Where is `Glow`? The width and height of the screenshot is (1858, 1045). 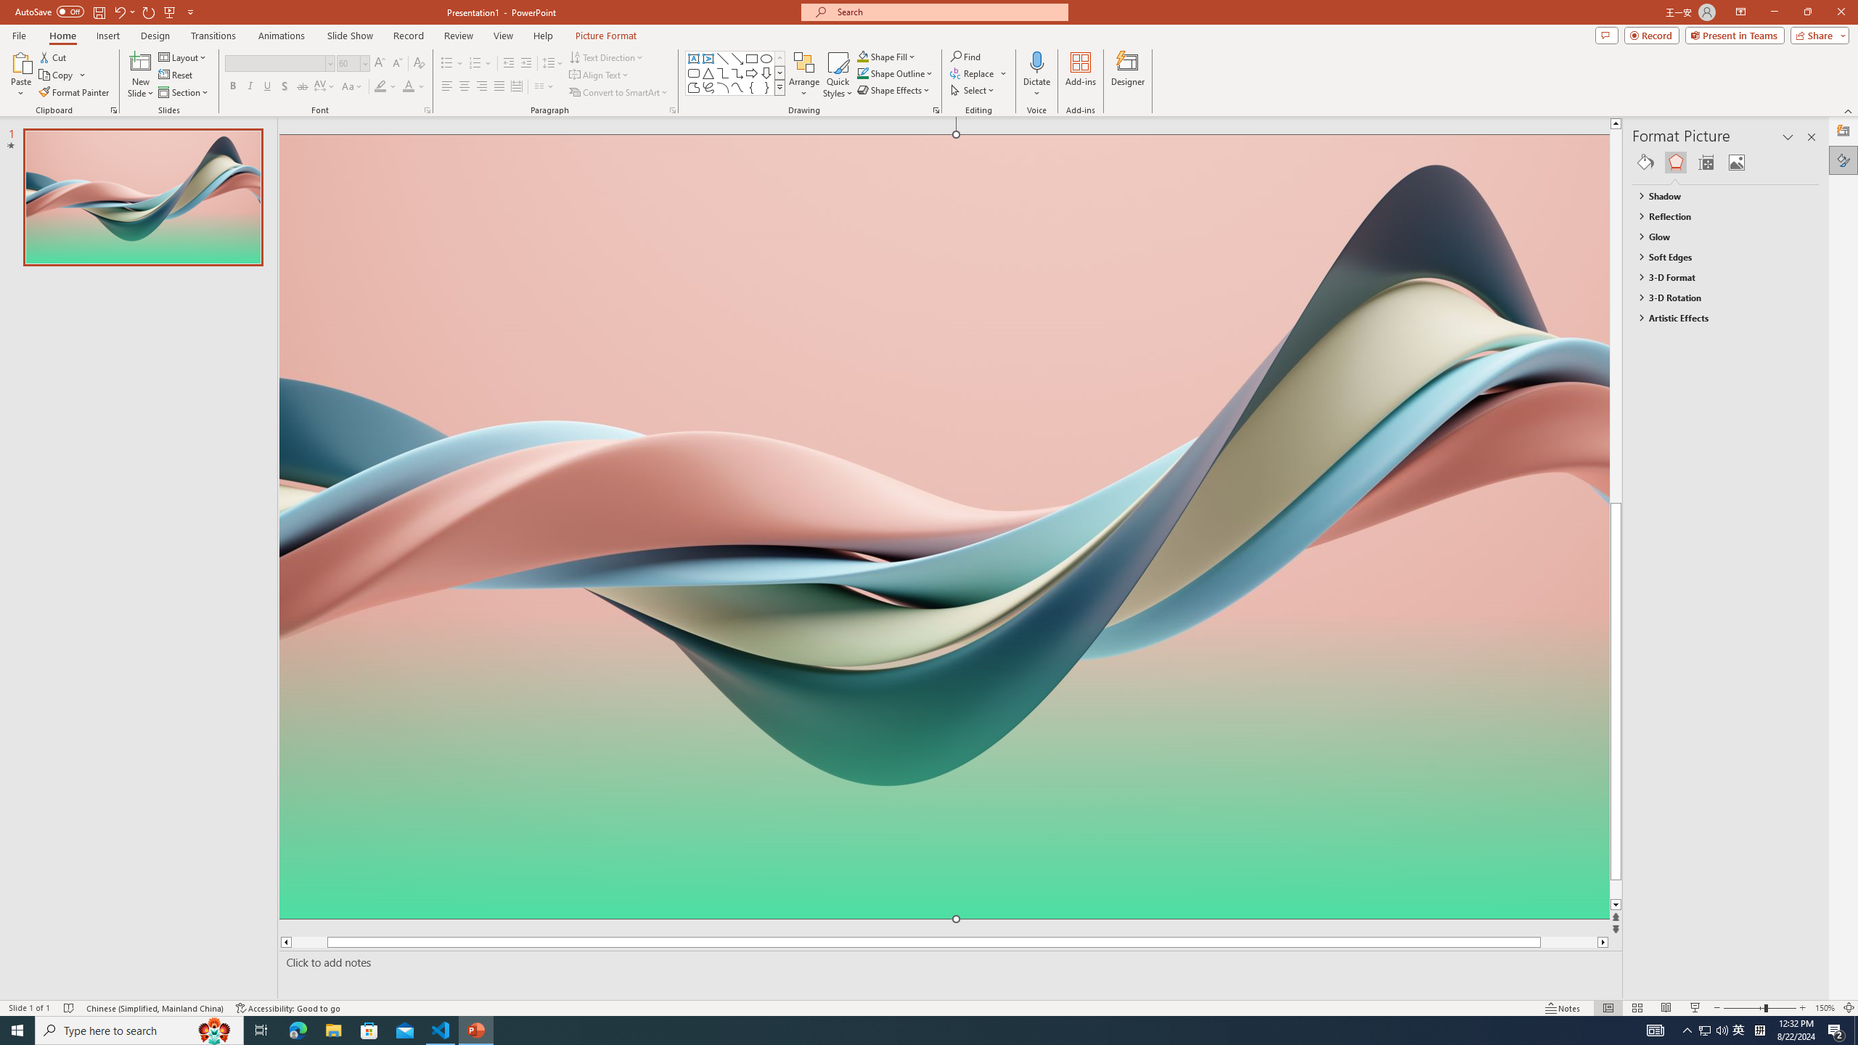 Glow is located at coordinates (1719, 237).